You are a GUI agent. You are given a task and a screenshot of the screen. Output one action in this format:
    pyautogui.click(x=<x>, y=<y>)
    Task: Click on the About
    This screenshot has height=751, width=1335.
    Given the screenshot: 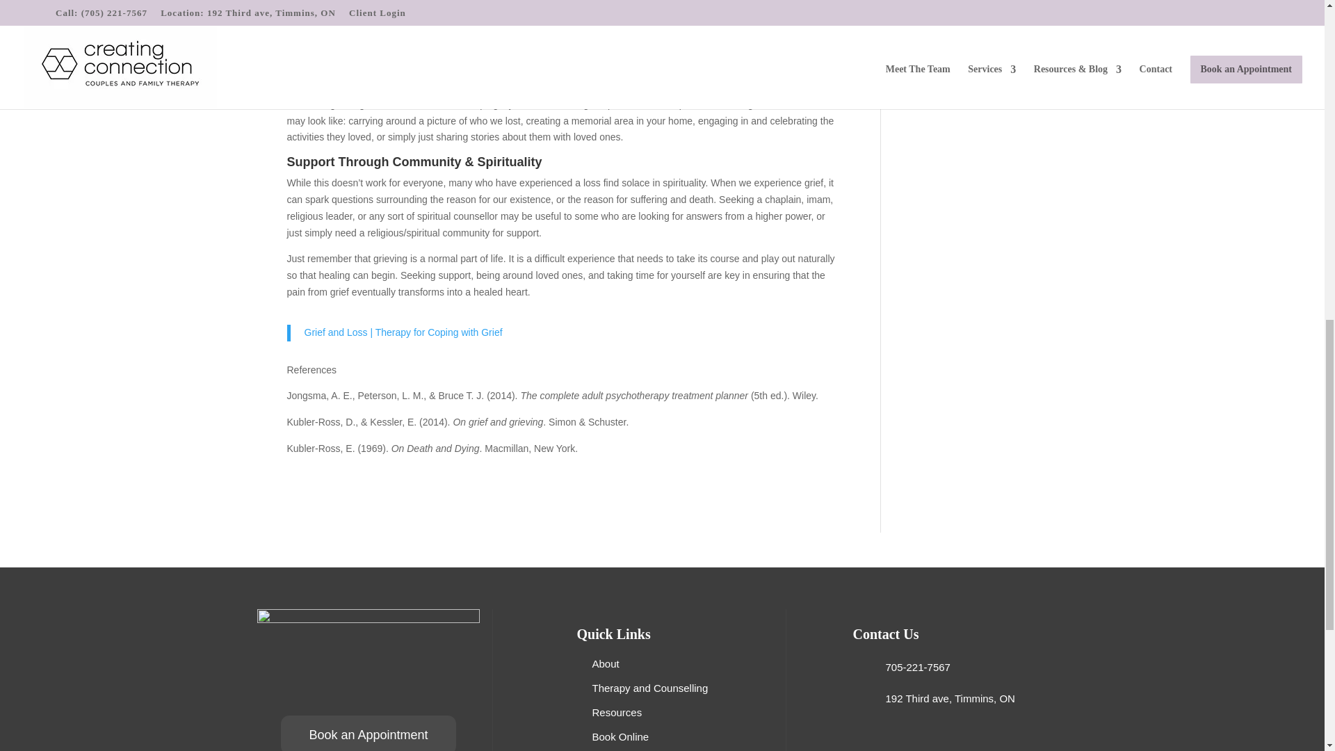 What is the action you would take?
    pyautogui.click(x=606, y=663)
    